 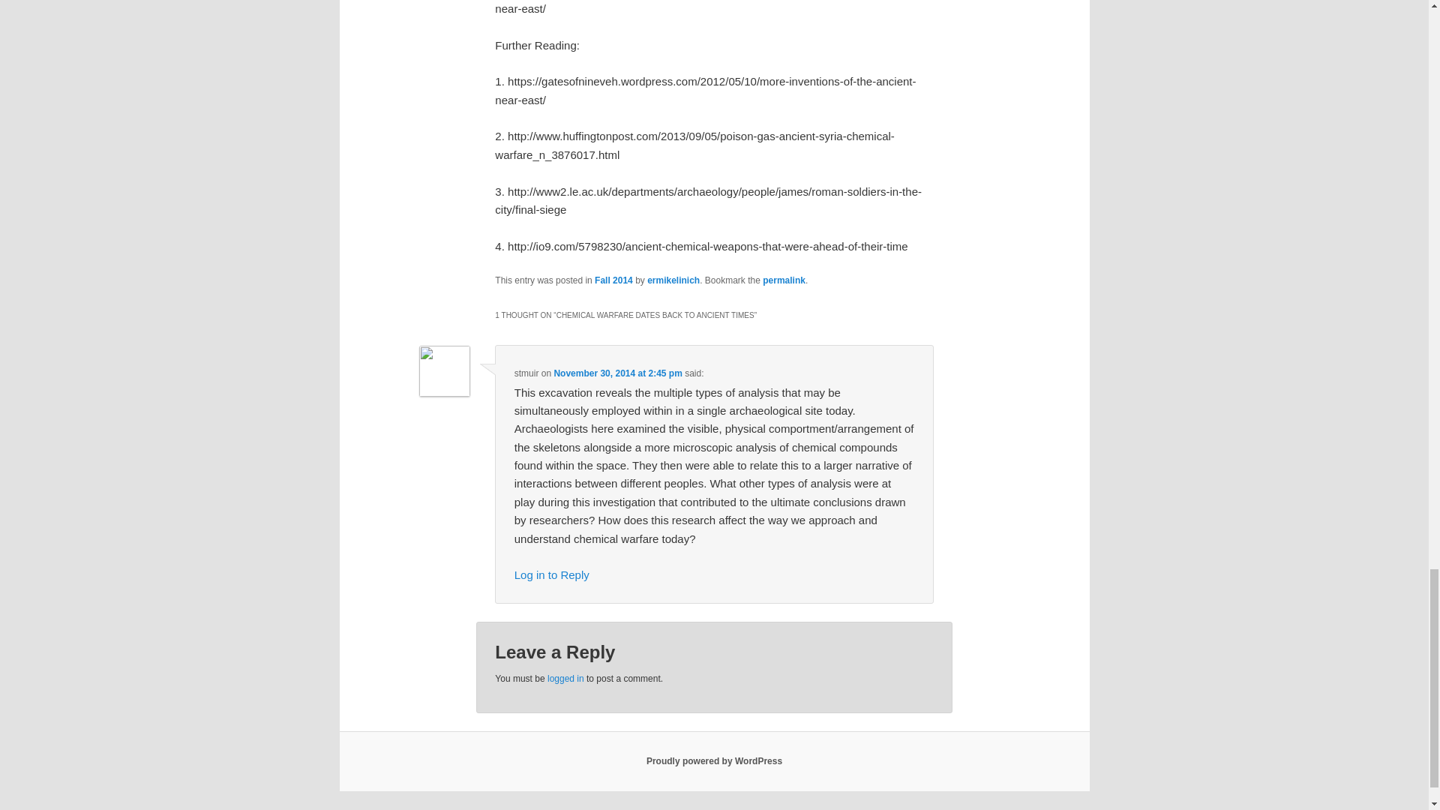 What do you see at coordinates (565, 678) in the screenshot?
I see `logged in` at bounding box center [565, 678].